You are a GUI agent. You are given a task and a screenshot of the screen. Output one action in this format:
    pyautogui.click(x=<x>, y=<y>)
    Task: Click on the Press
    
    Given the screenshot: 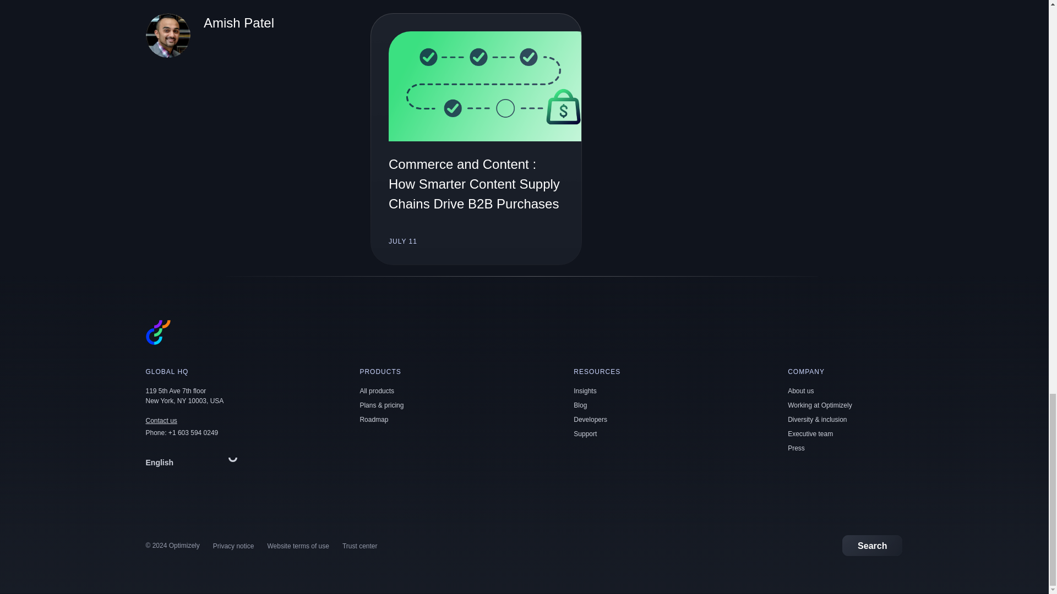 What is the action you would take?
    pyautogui.click(x=796, y=448)
    